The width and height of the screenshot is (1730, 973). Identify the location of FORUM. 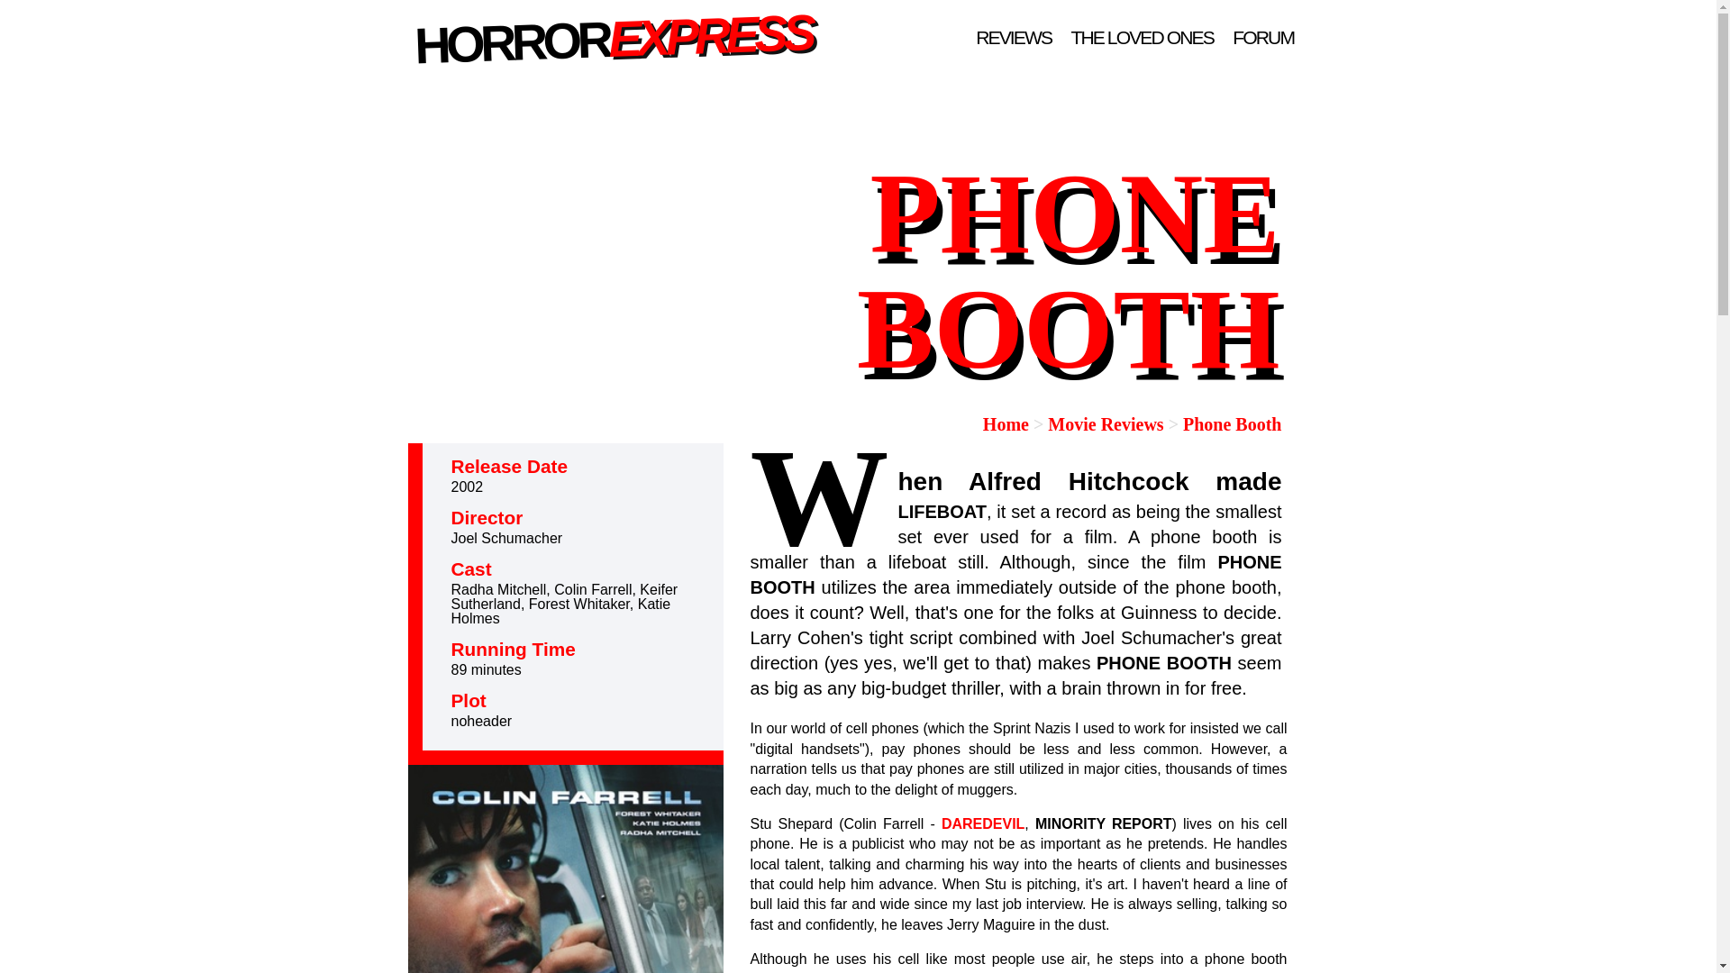
(1263, 37).